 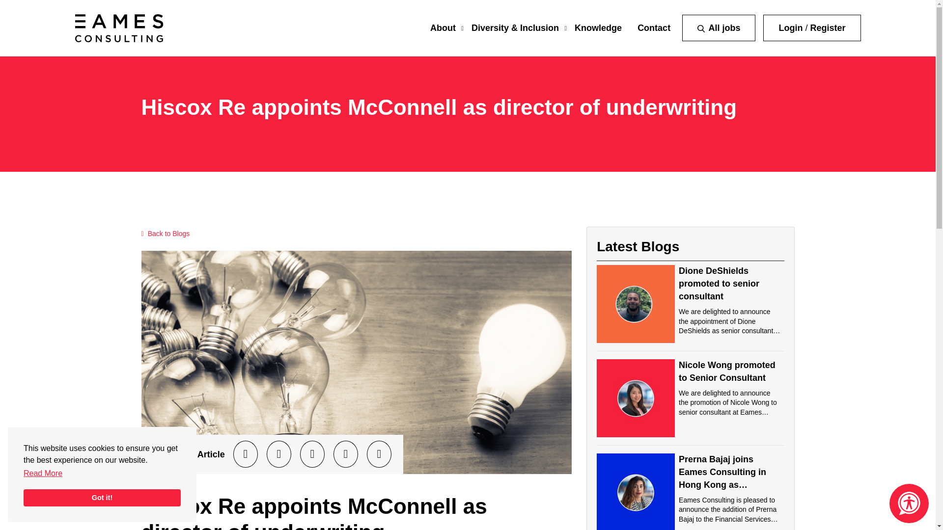 I want to click on Dione DeShields promoted to senior consultant, so click(x=719, y=284).